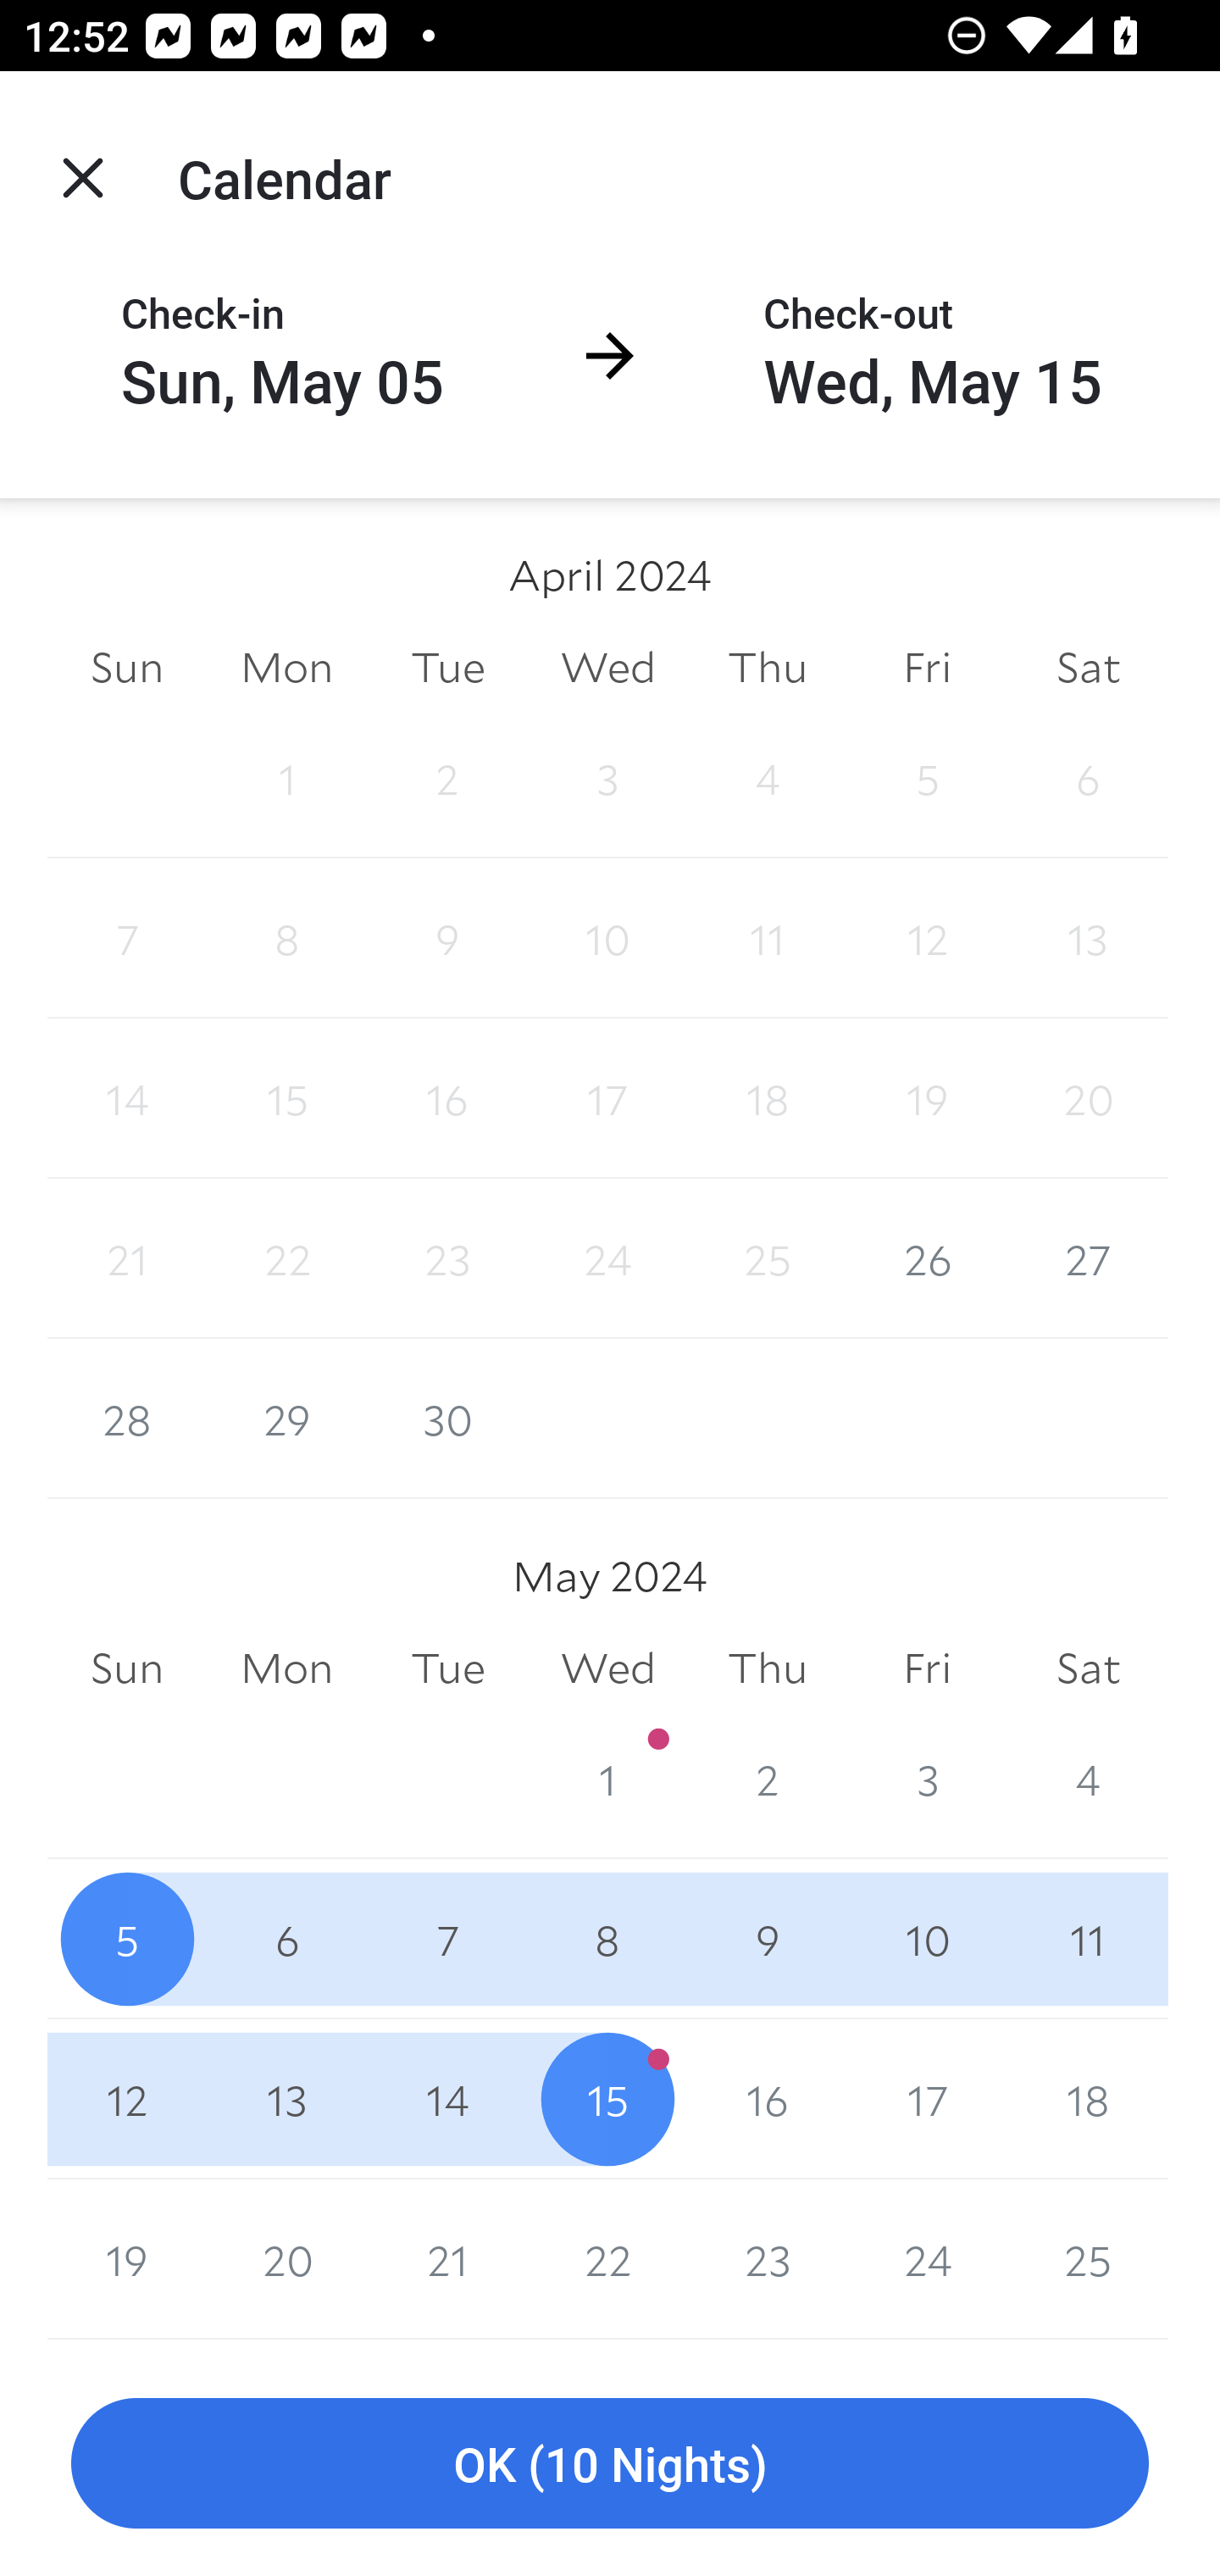 The image size is (1220, 2576). I want to click on 13 13 April 2024, so click(1088, 937).